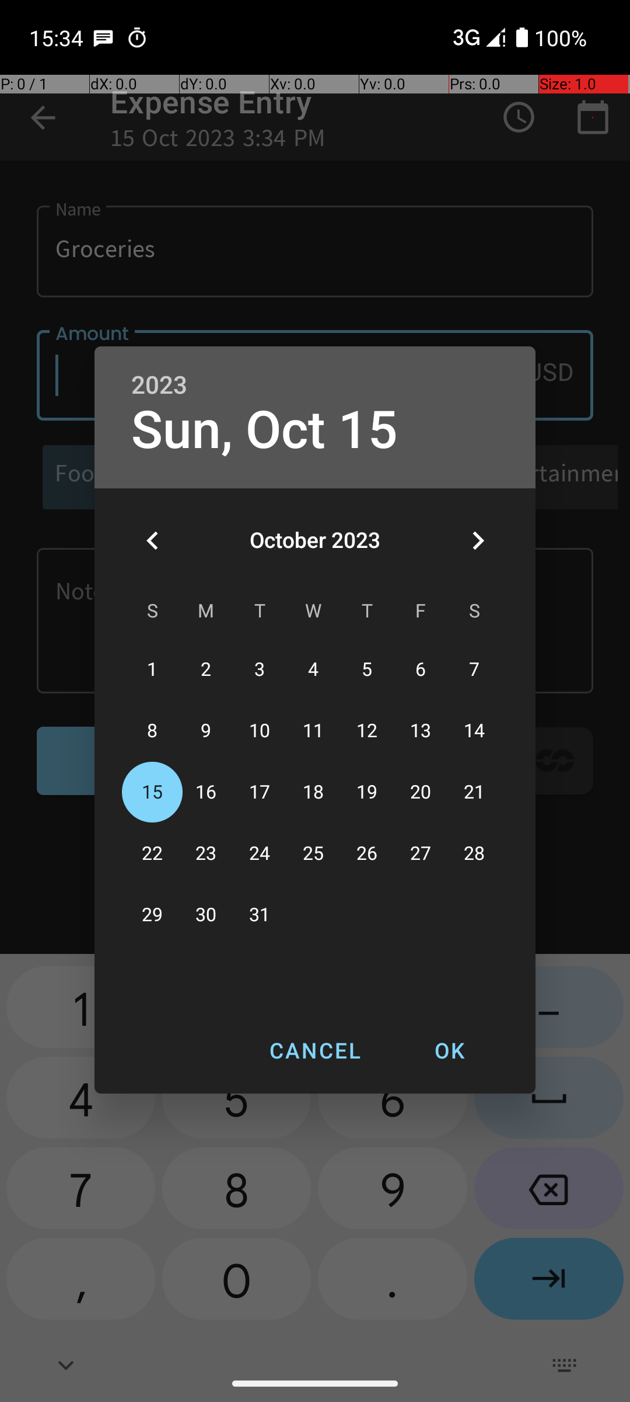 This screenshot has height=1402, width=630. I want to click on 18, so click(313, 792).